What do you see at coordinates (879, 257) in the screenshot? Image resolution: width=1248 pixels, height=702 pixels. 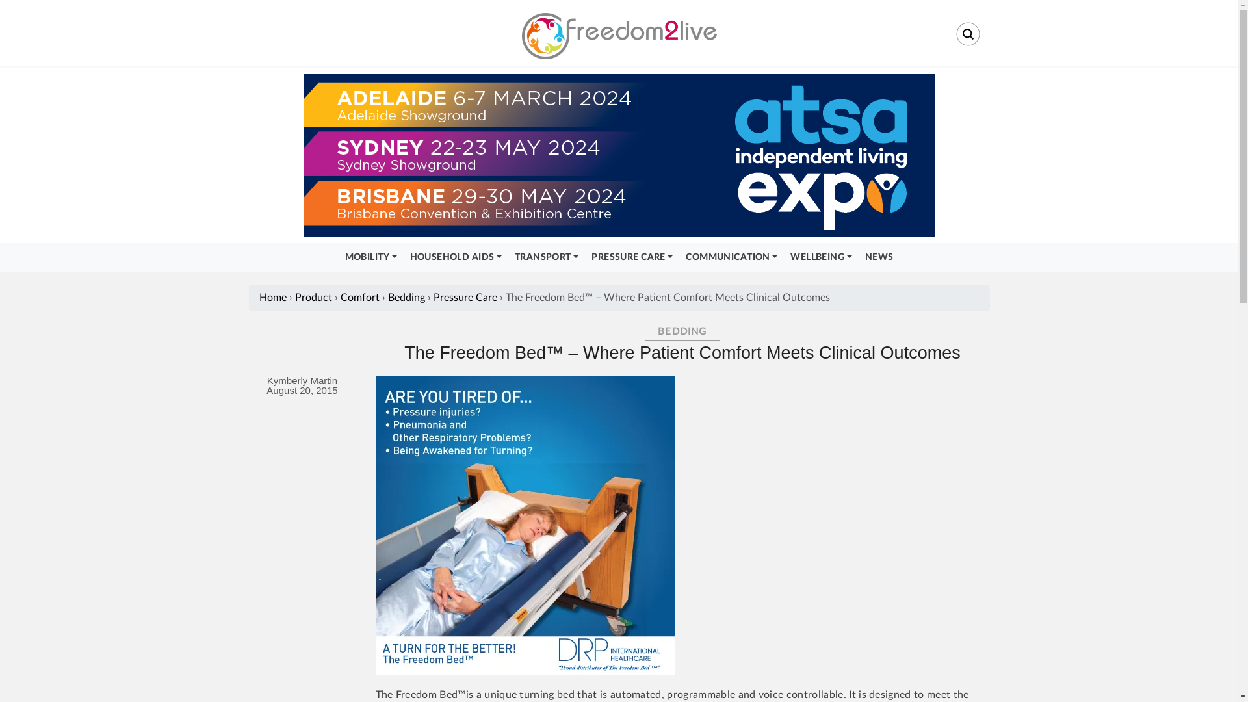 I see `NEWS` at bounding box center [879, 257].